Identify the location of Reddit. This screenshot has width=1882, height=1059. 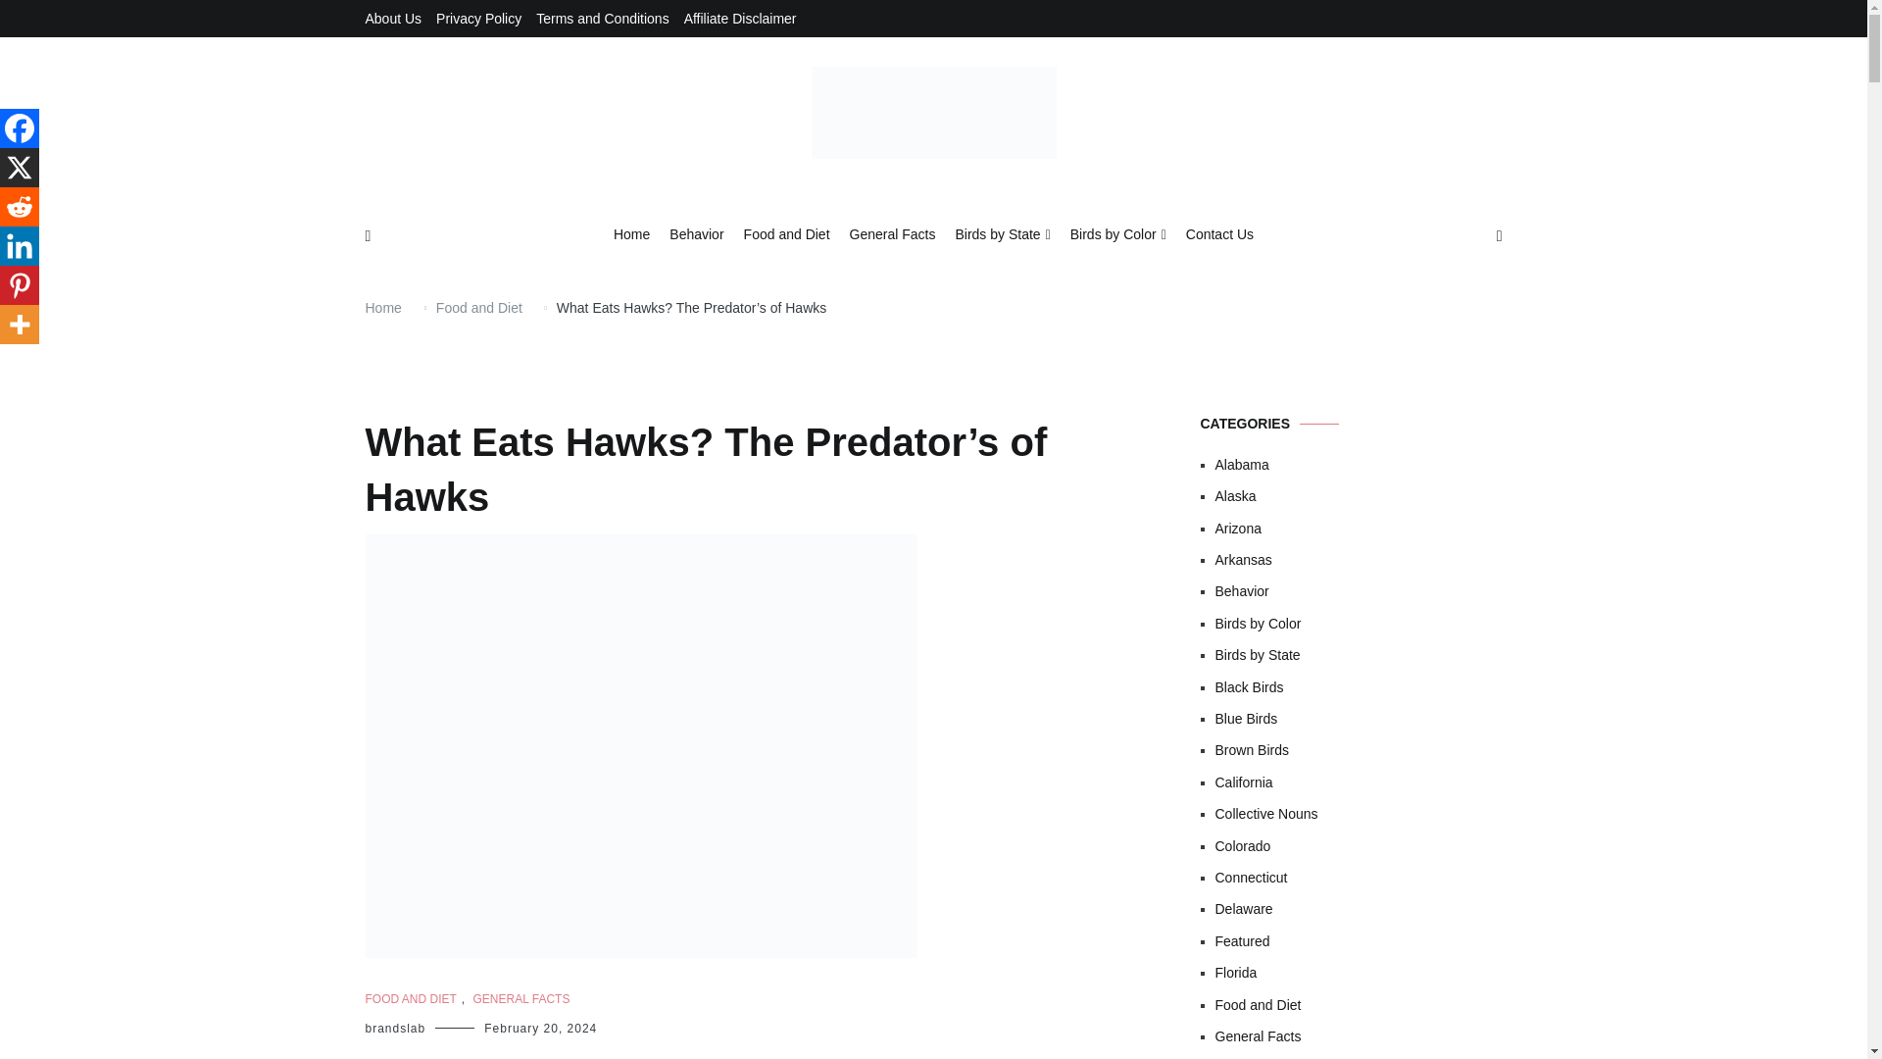
(20, 207).